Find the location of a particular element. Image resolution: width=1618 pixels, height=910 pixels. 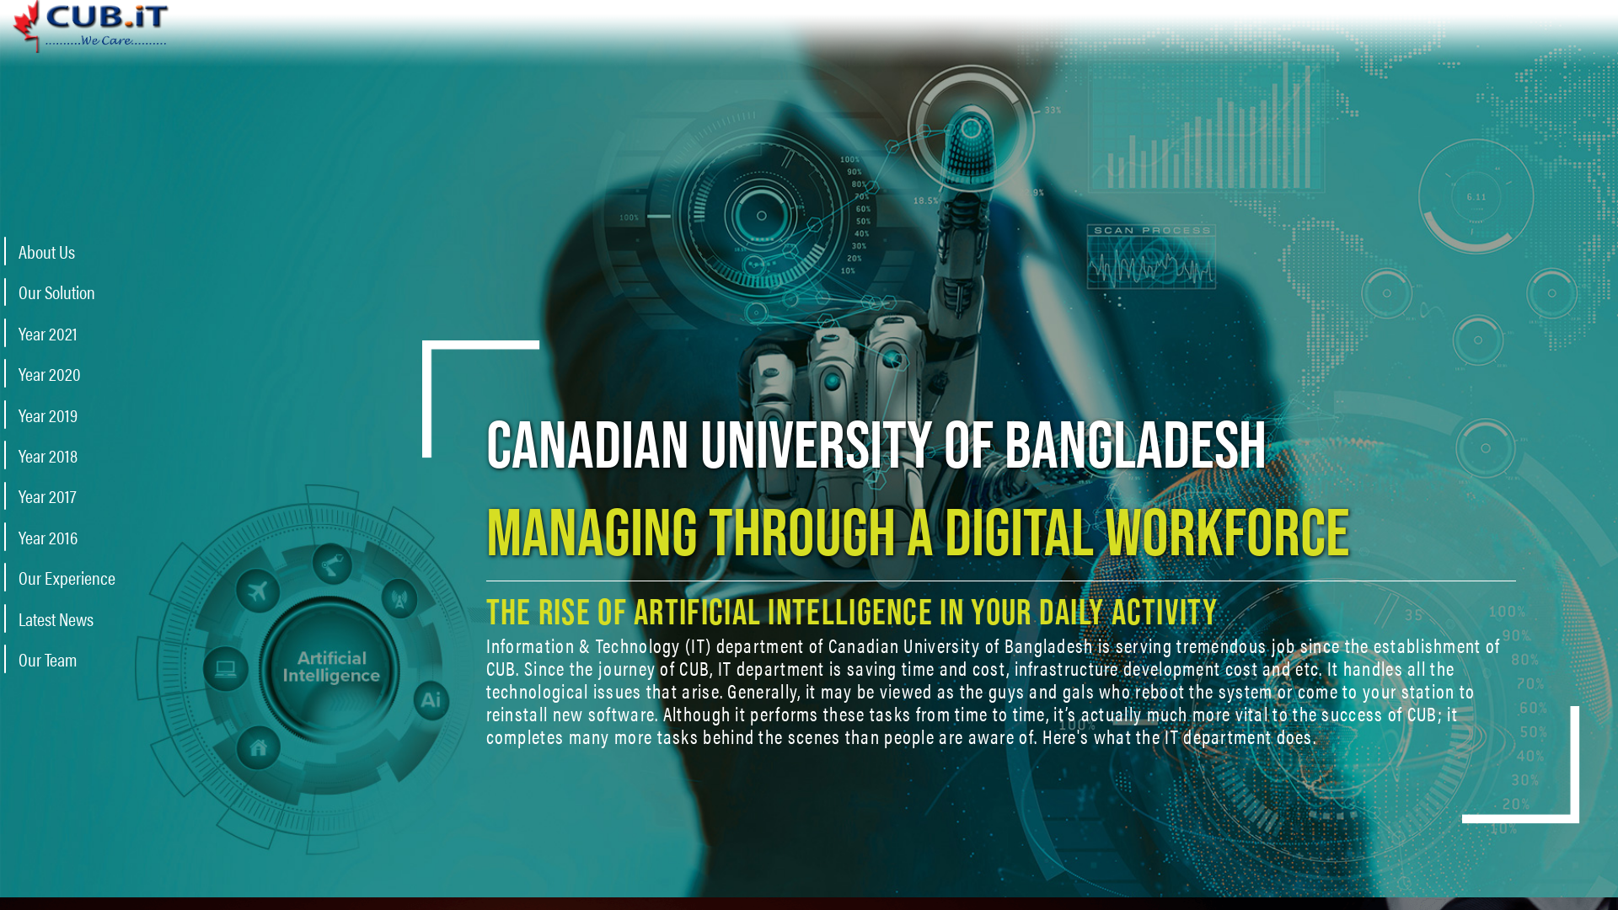

About Us is located at coordinates (64, 251).